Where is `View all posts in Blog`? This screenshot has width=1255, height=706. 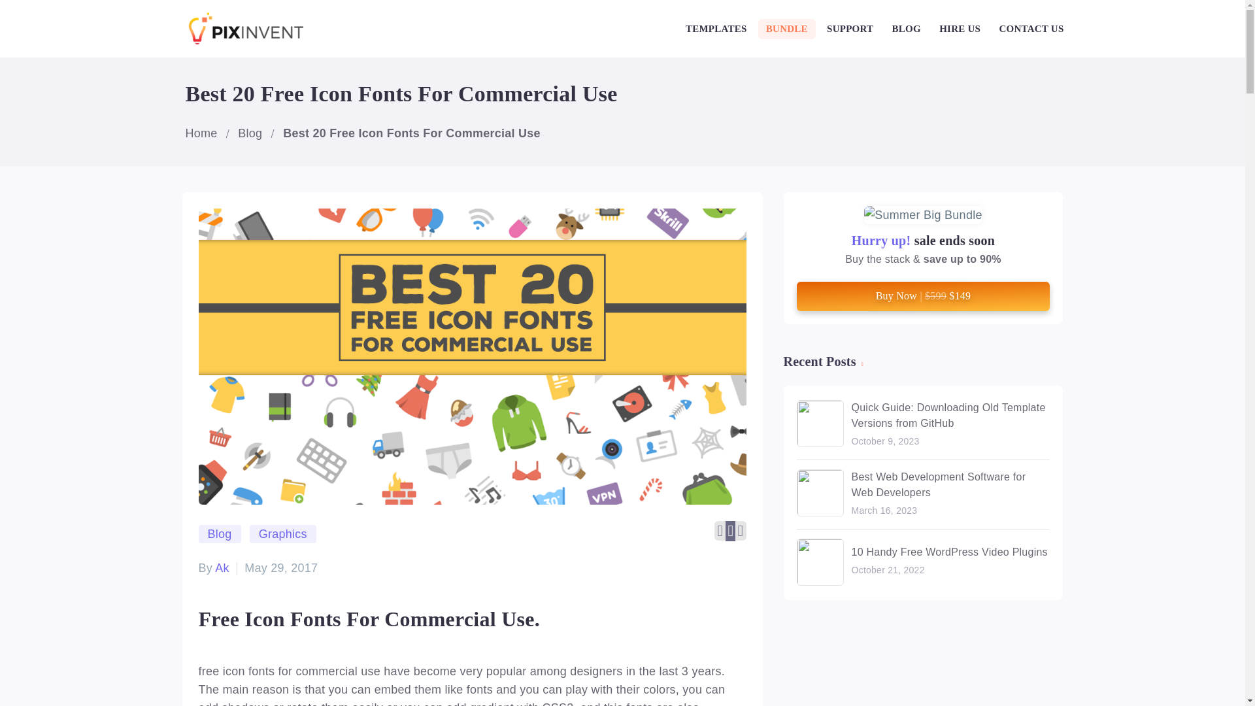 View all posts in Blog is located at coordinates (220, 533).